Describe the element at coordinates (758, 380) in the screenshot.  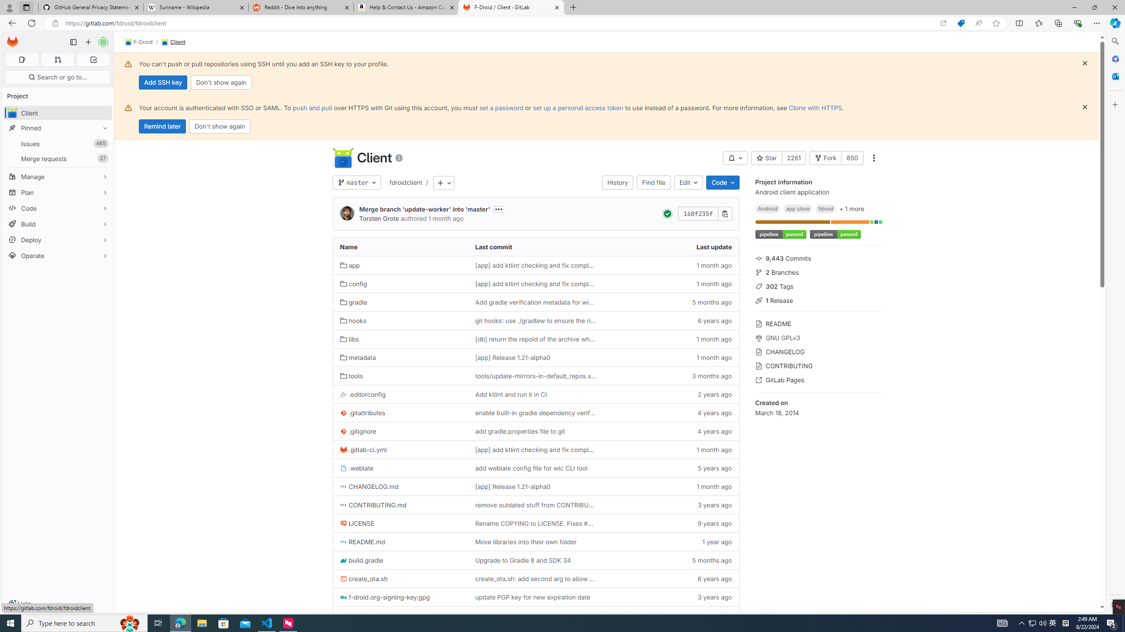
I see `Class: s16 icon gl-mr-3 gl-text-gray-500` at that location.